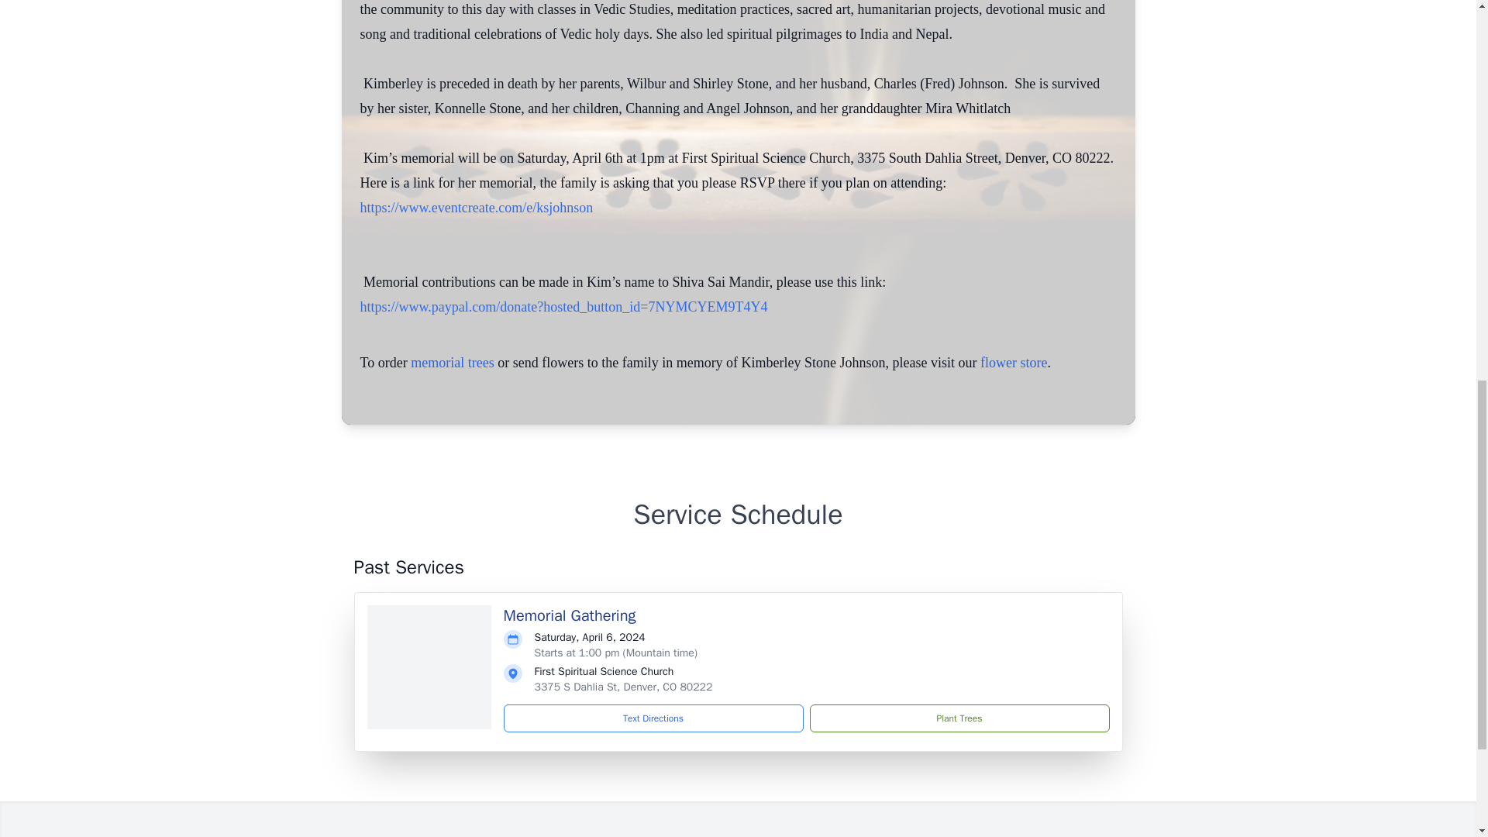  What do you see at coordinates (1014, 363) in the screenshot?
I see `flower store` at bounding box center [1014, 363].